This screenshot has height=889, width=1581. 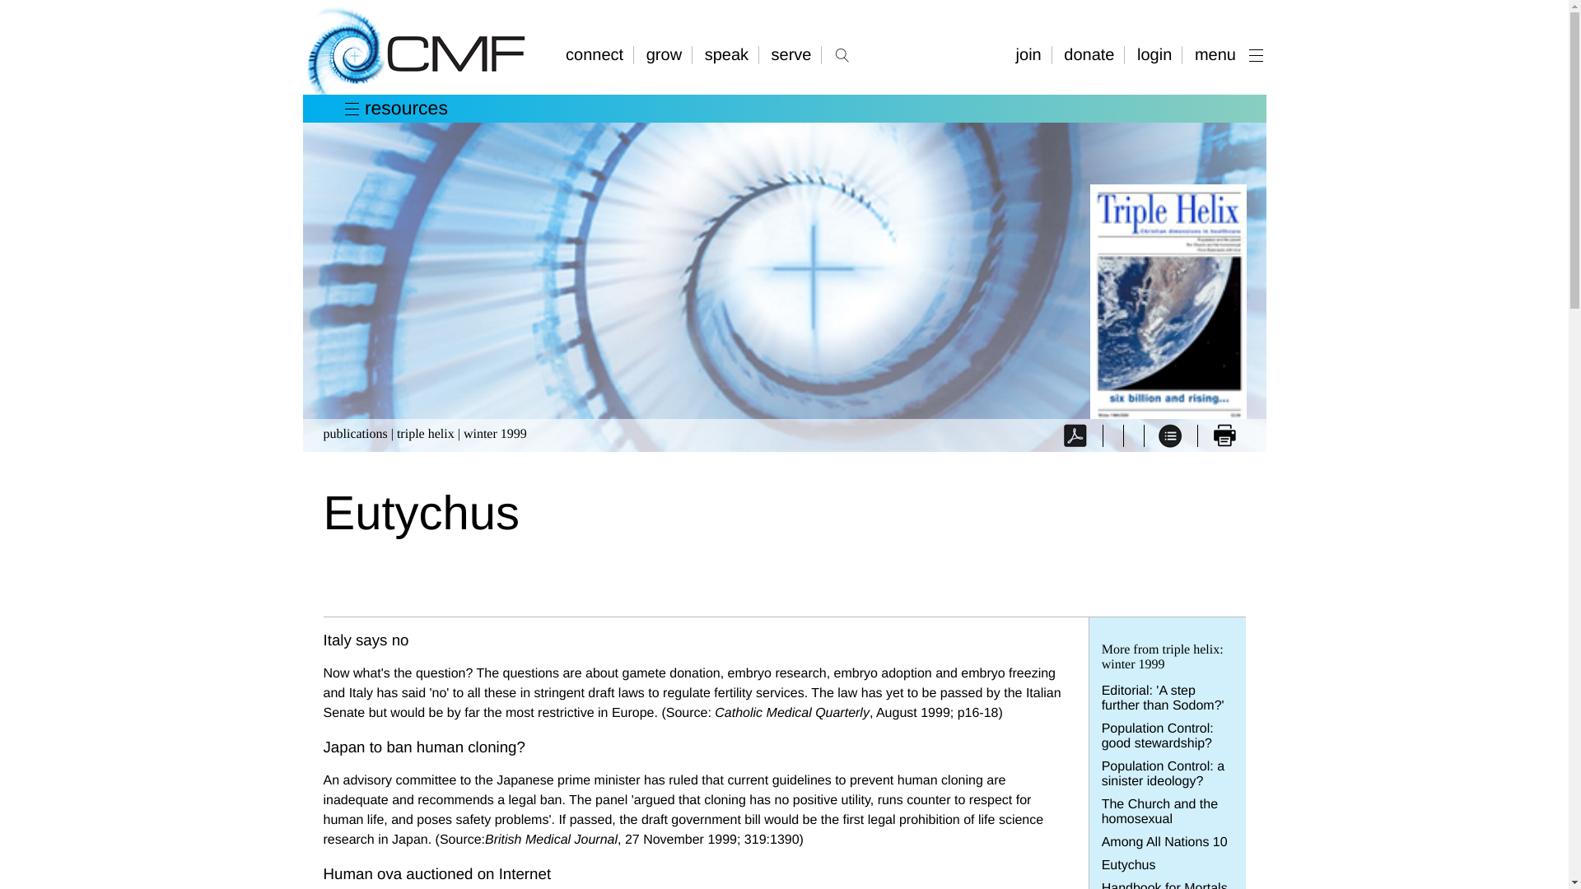 What do you see at coordinates (1156, 54) in the screenshot?
I see `login` at bounding box center [1156, 54].